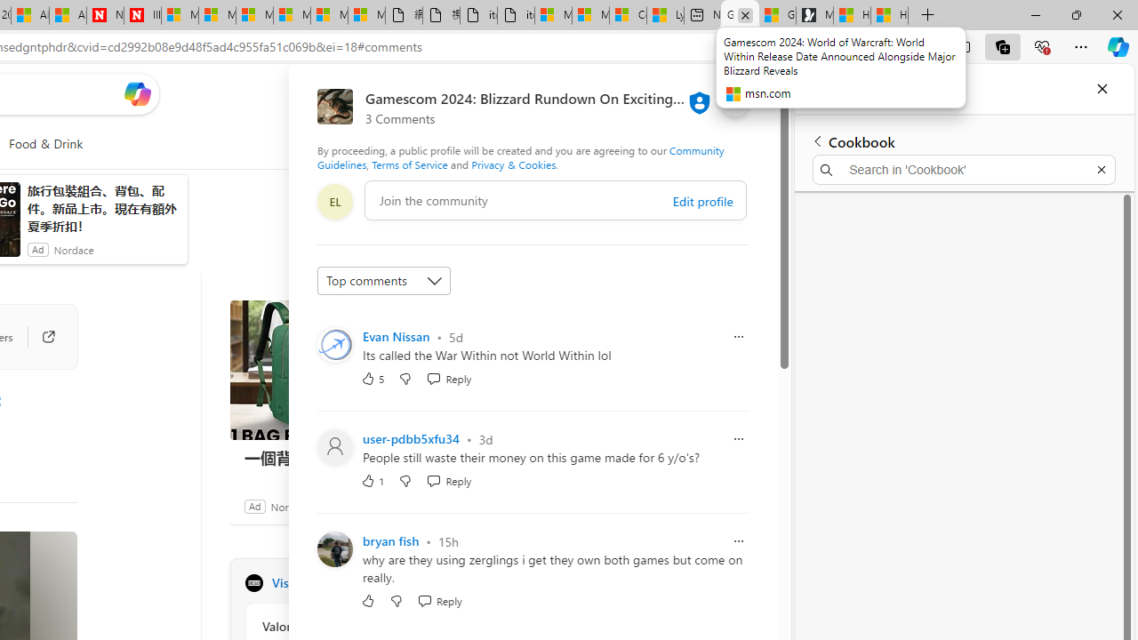  I want to click on bryan fish, so click(391, 541).